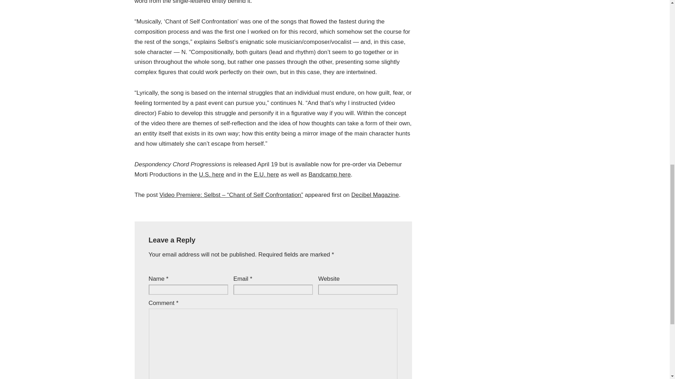  What do you see at coordinates (330, 174) in the screenshot?
I see `Bandcamp here` at bounding box center [330, 174].